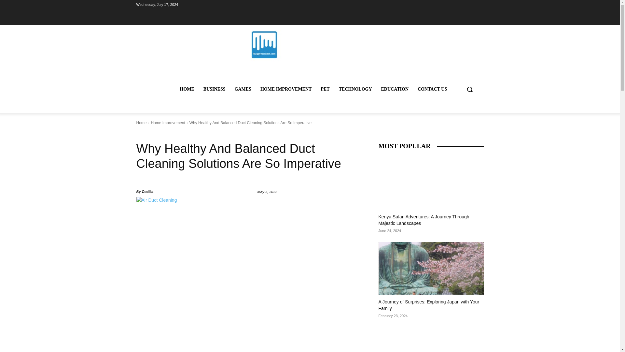 This screenshot has width=625, height=352. I want to click on HOME, so click(187, 89).